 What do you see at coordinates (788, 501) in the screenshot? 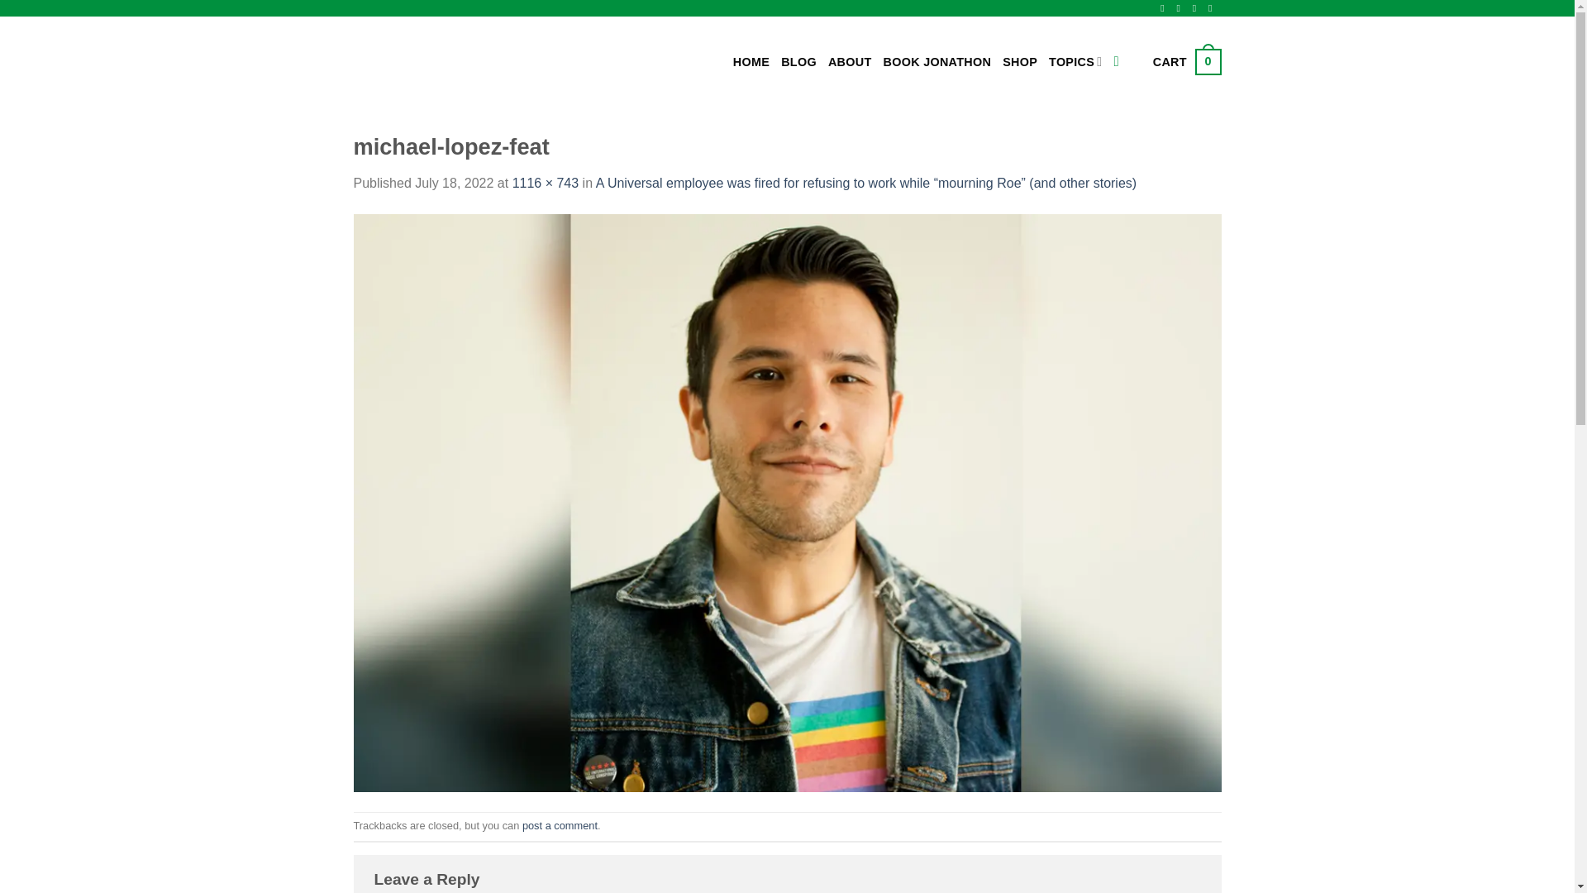
I see `michael-lopez-feat` at bounding box center [788, 501].